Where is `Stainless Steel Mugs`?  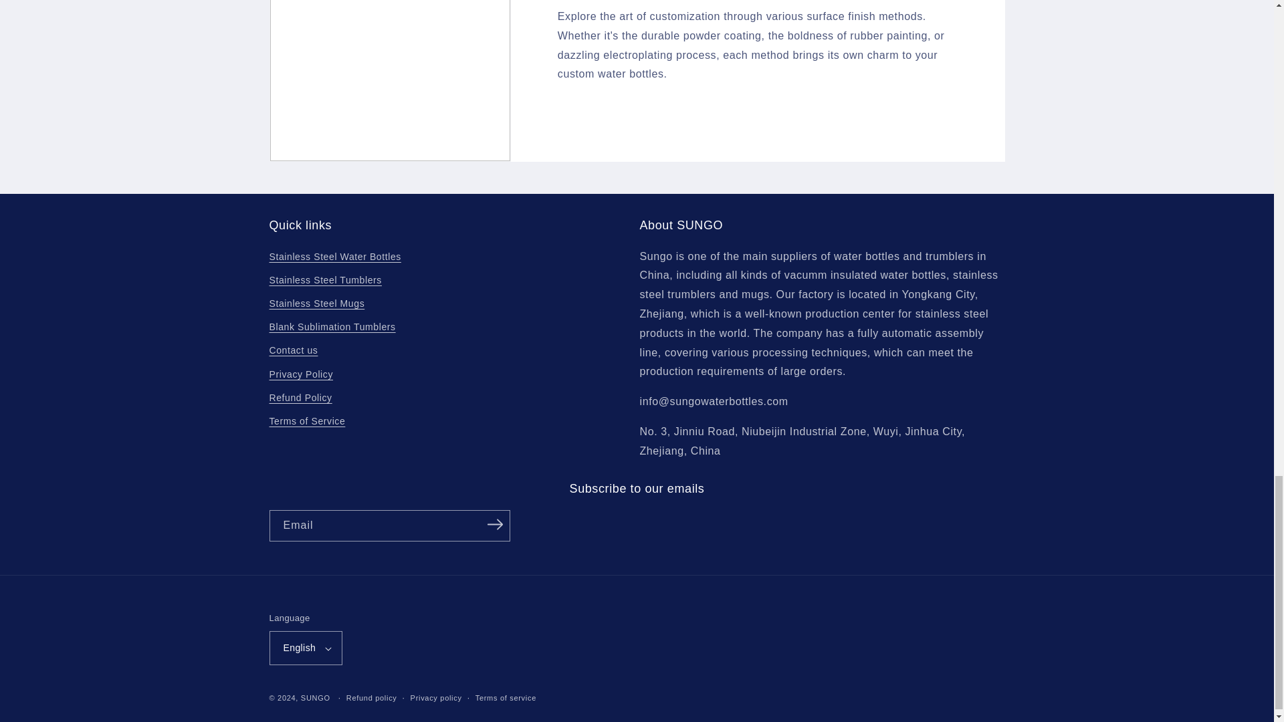 Stainless Steel Mugs is located at coordinates (316, 304).